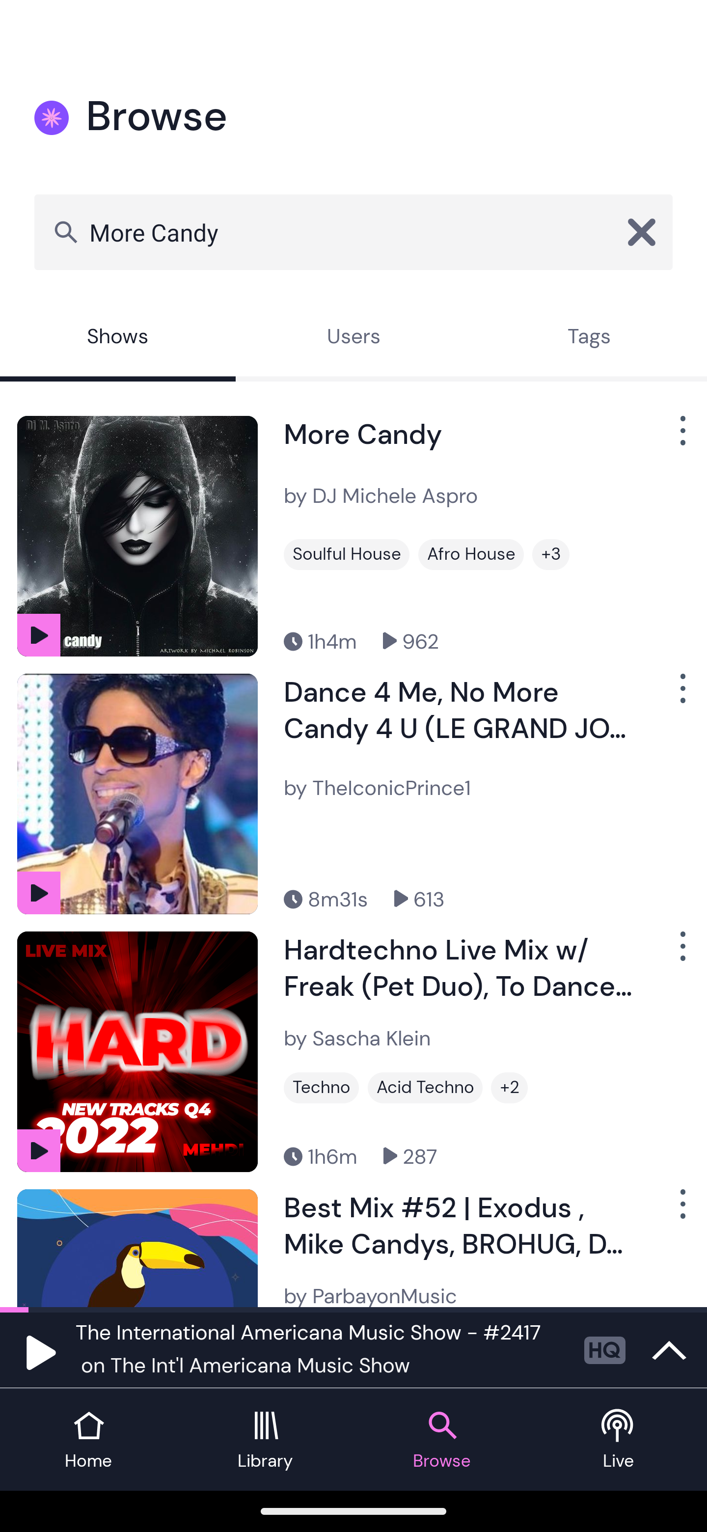 The width and height of the screenshot is (707, 1532). What do you see at coordinates (321, 1088) in the screenshot?
I see `Techno` at bounding box center [321, 1088].